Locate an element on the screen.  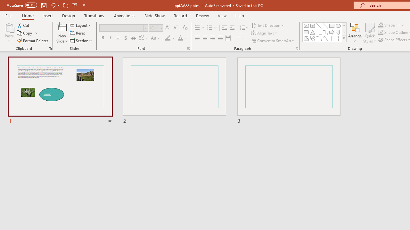
Font is located at coordinates (124, 28).